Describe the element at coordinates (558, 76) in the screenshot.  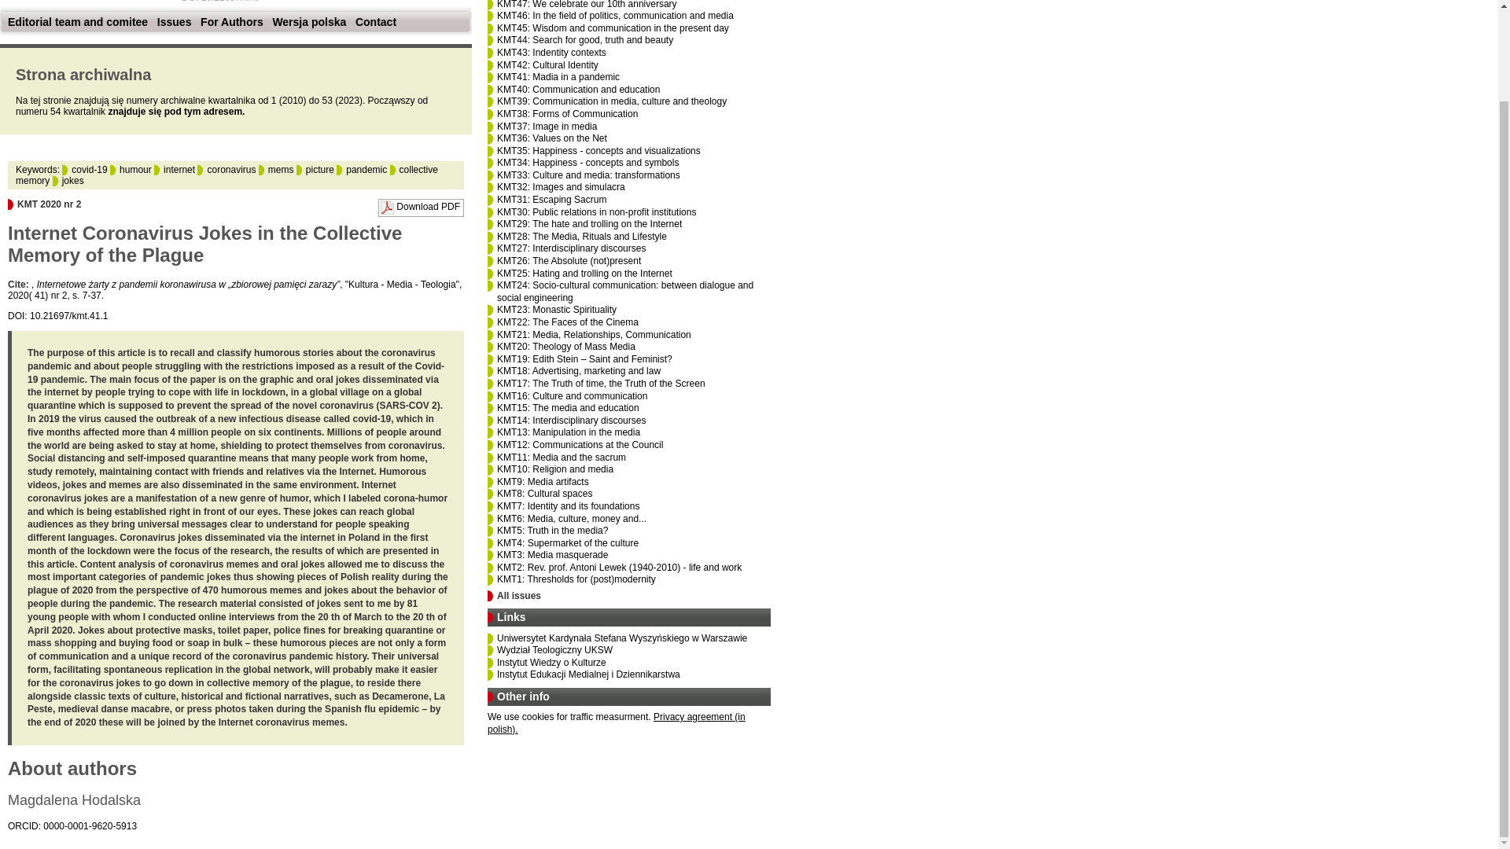
I see `KMT41: Madia in a pandemic` at that location.